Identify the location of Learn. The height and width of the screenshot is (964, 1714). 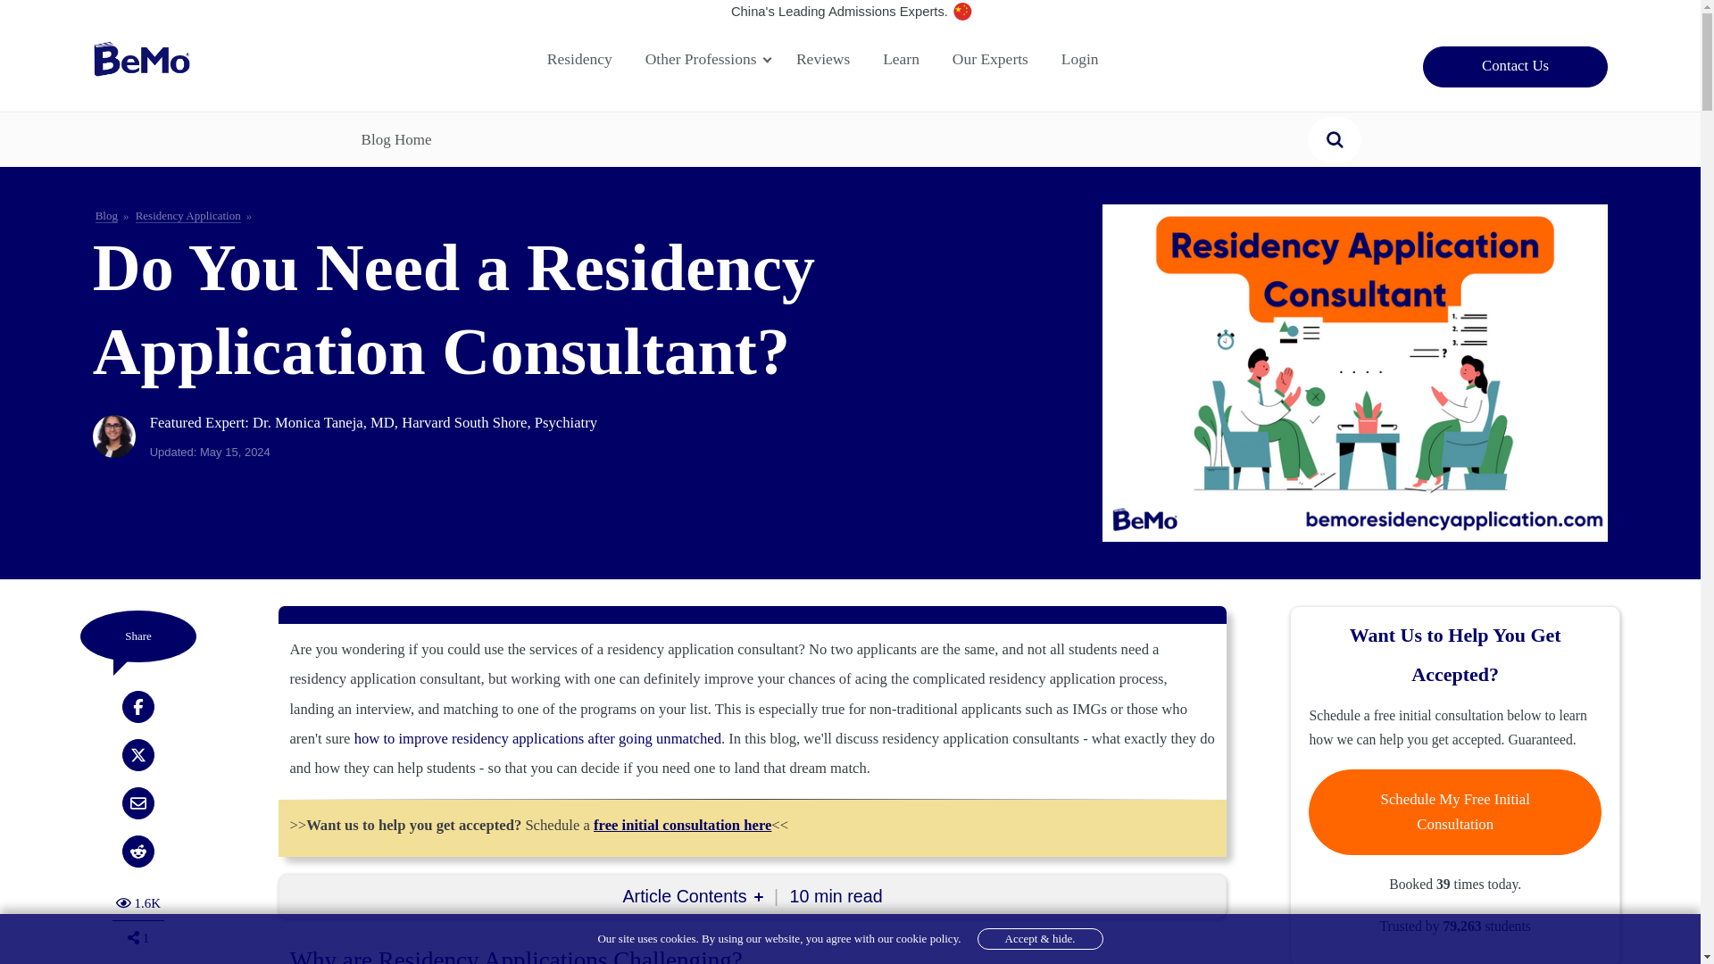
(1516, 66).